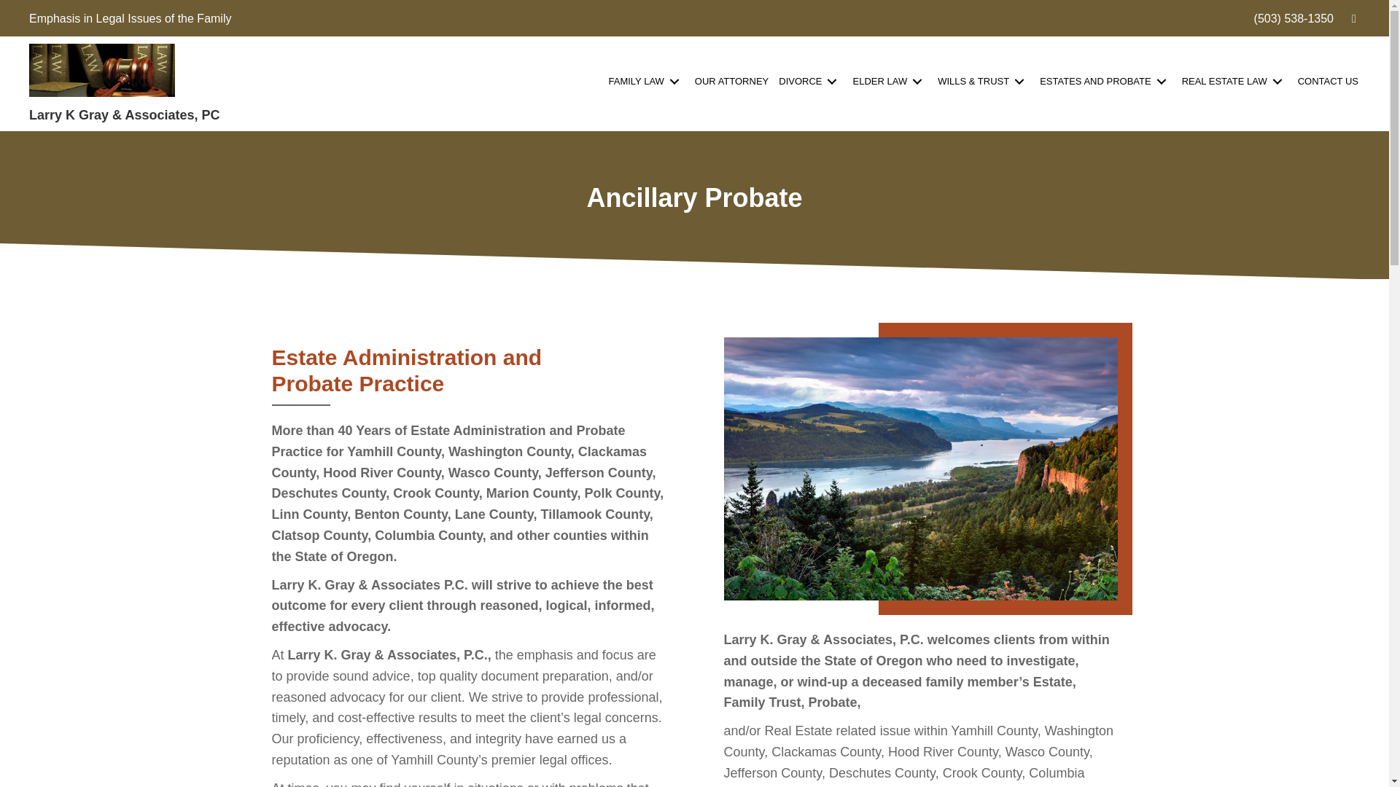 The width and height of the screenshot is (1400, 787). What do you see at coordinates (920, 469) in the screenshot?
I see `09b0ddd6c4c5b624f69d7e23e83b6a38` at bounding box center [920, 469].